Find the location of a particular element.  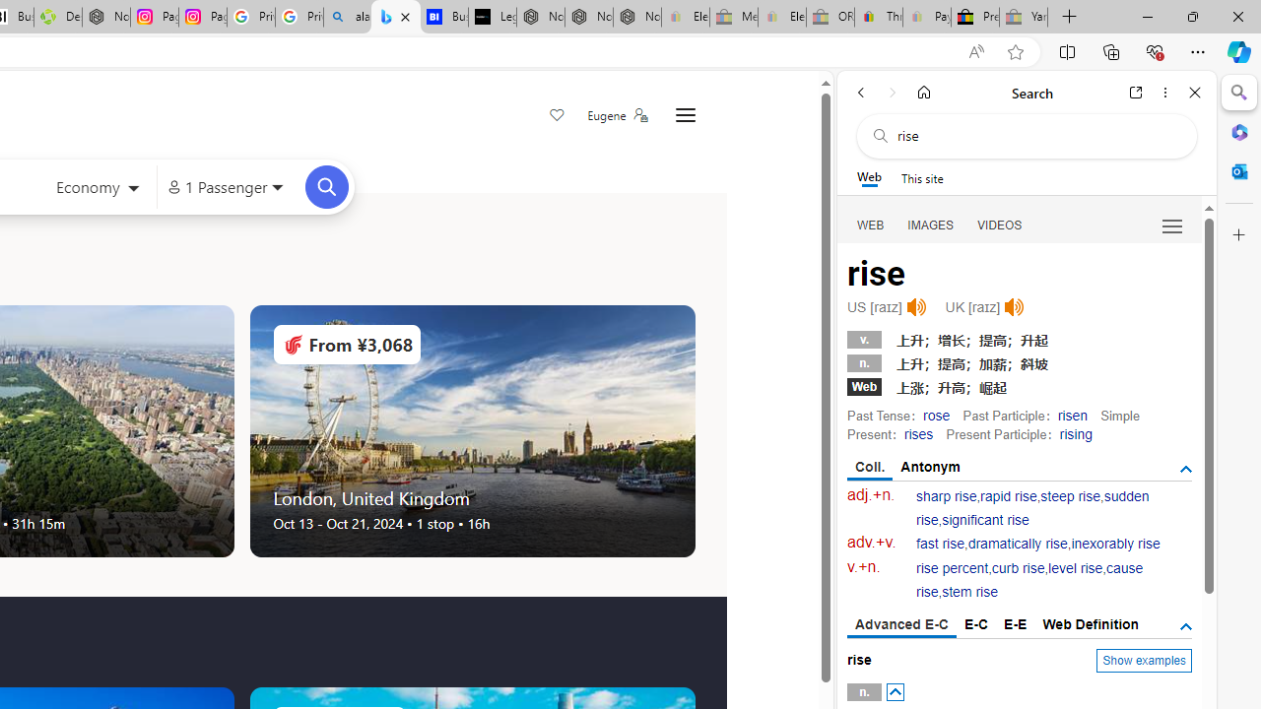

Antonym is located at coordinates (931, 467).